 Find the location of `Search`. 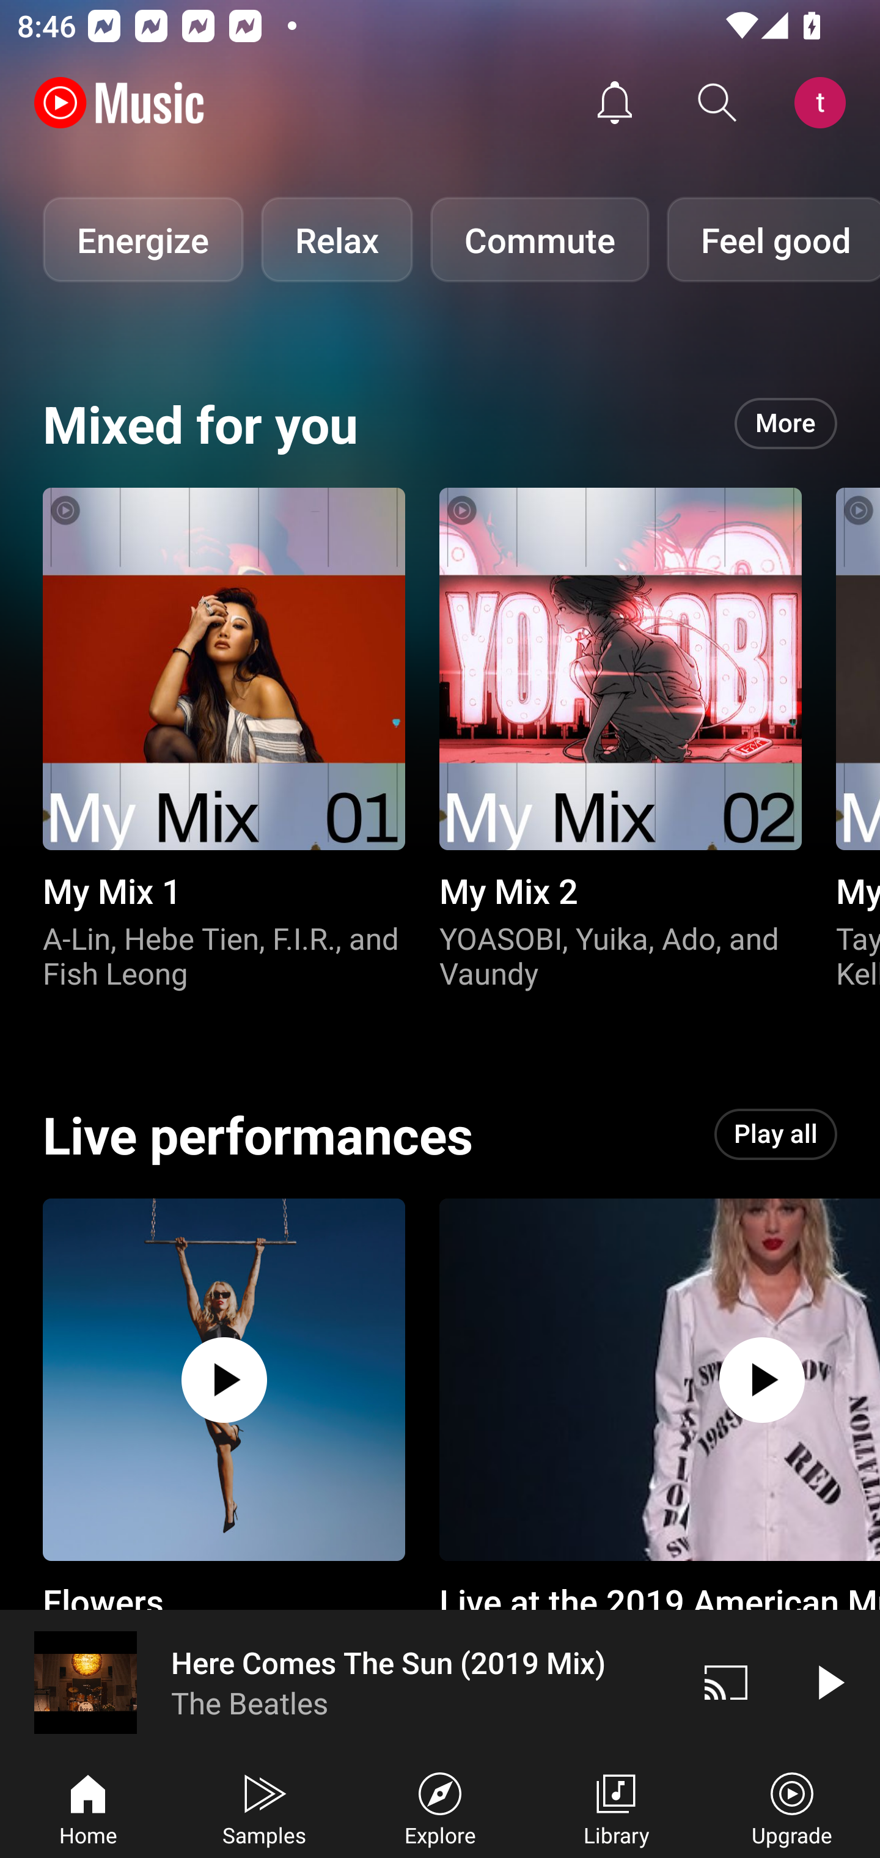

Search is located at coordinates (717, 103).